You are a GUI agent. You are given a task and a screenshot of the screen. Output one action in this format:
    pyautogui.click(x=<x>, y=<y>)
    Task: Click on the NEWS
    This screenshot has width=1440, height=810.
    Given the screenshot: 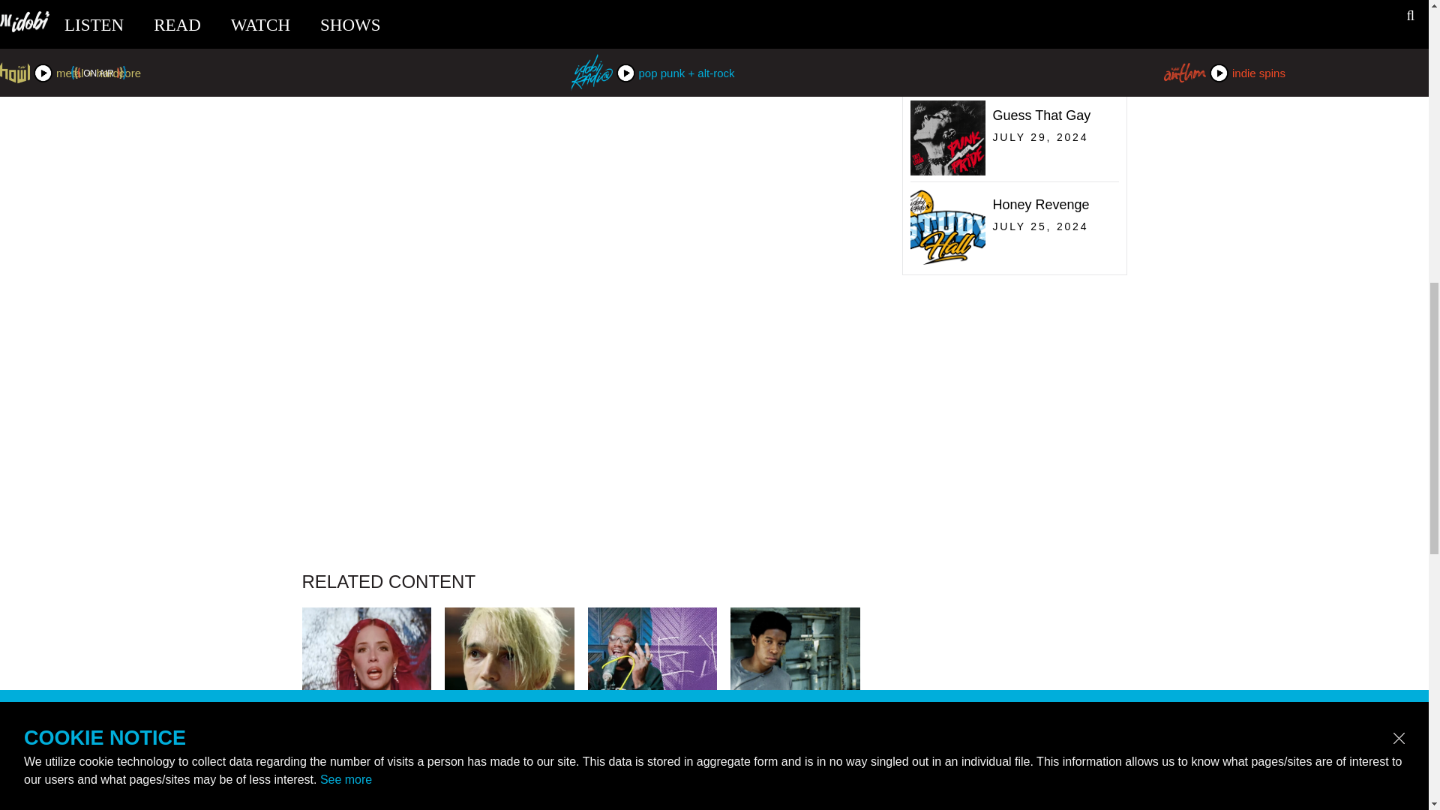 What is the action you would take?
    pyautogui.click(x=366, y=778)
    